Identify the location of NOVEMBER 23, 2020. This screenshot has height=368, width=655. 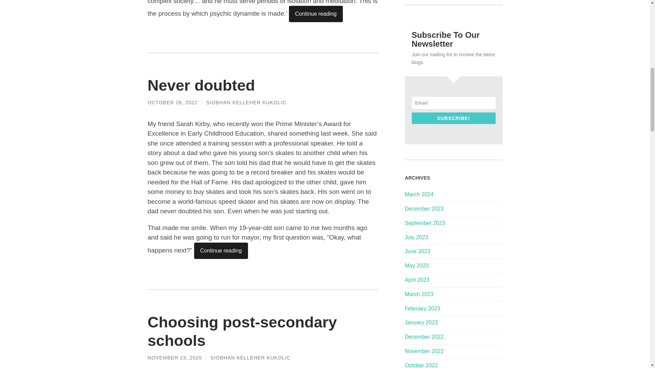
(175, 358).